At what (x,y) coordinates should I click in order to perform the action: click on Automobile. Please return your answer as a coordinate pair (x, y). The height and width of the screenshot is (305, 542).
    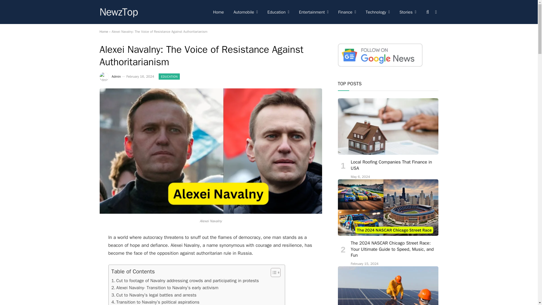
    Looking at the image, I should click on (246, 12).